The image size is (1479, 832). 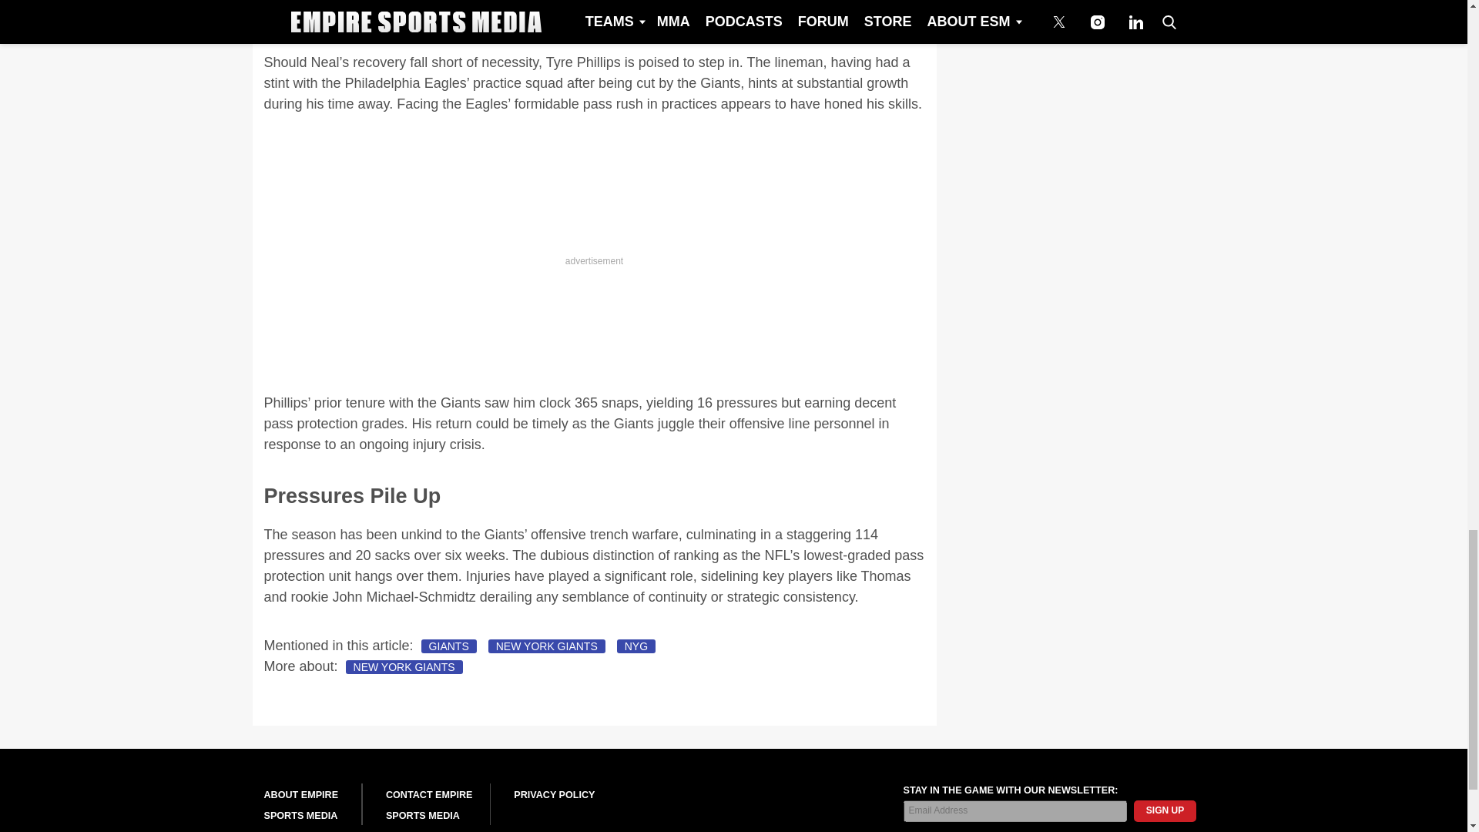 I want to click on NYG, so click(x=636, y=646).